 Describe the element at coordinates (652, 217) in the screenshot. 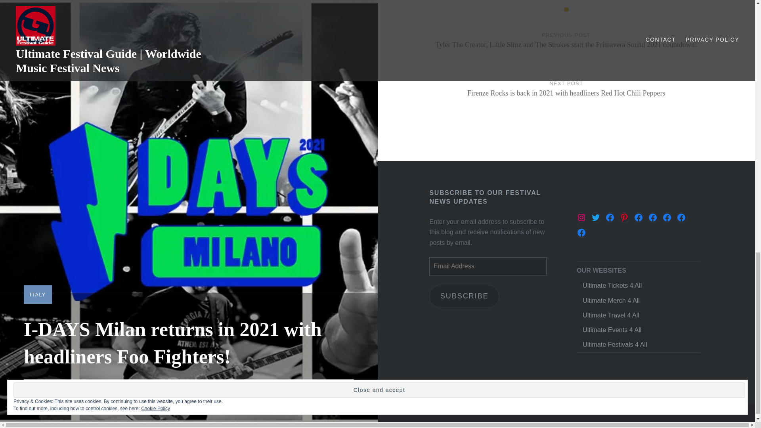

I see `Facebook` at that location.